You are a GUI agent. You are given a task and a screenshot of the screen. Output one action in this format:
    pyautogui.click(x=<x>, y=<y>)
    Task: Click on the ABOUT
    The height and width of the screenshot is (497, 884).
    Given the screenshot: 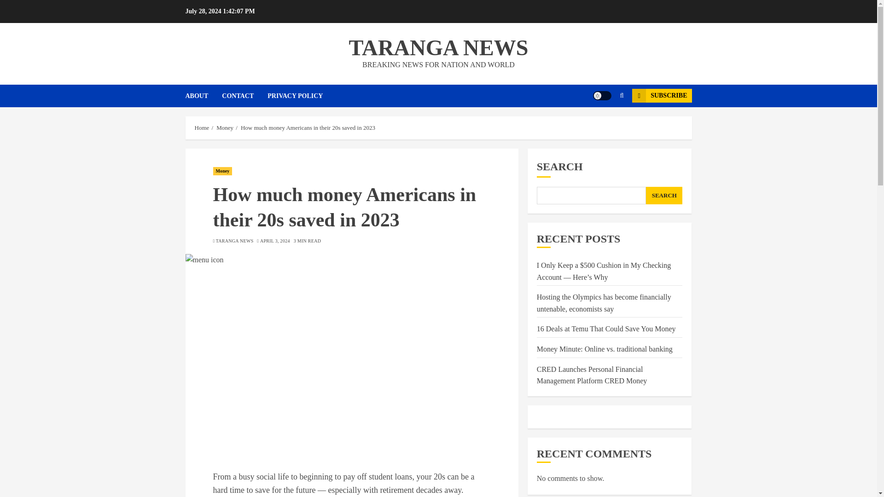 What is the action you would take?
    pyautogui.click(x=203, y=96)
    